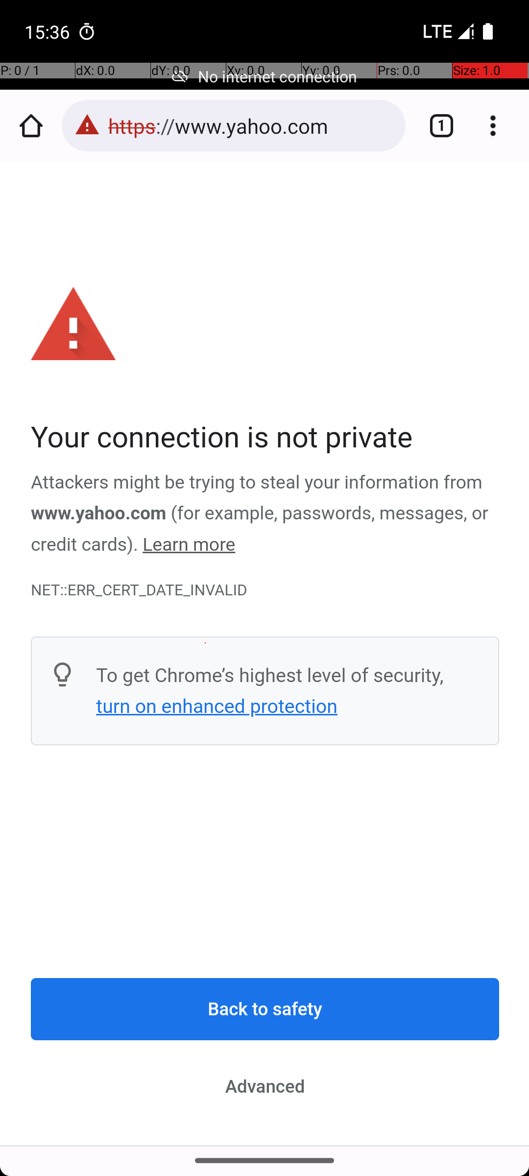 This screenshot has height=1176, width=529. What do you see at coordinates (48, 31) in the screenshot?
I see `15:36` at bounding box center [48, 31].